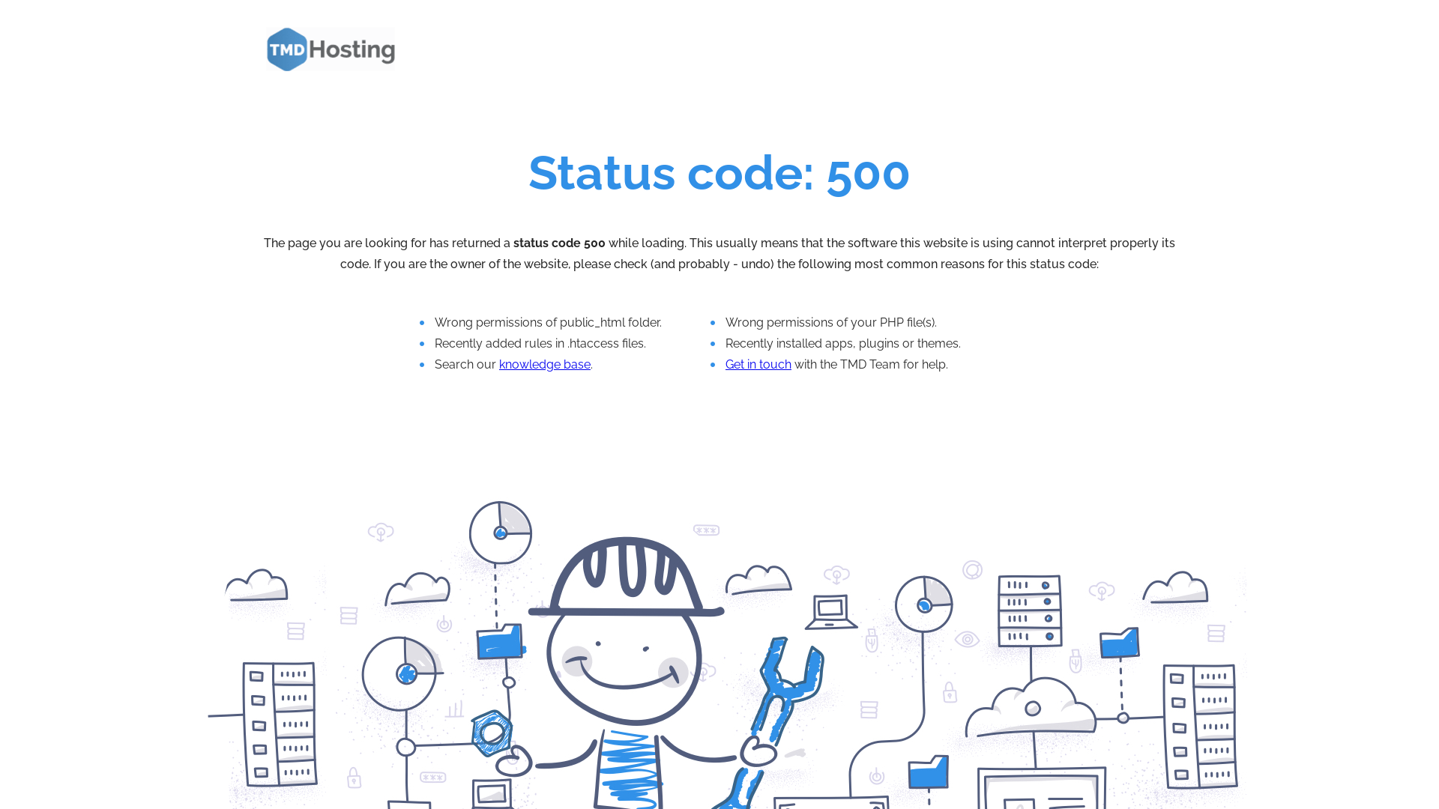  What do you see at coordinates (545, 364) in the screenshot?
I see `knowledge base` at bounding box center [545, 364].